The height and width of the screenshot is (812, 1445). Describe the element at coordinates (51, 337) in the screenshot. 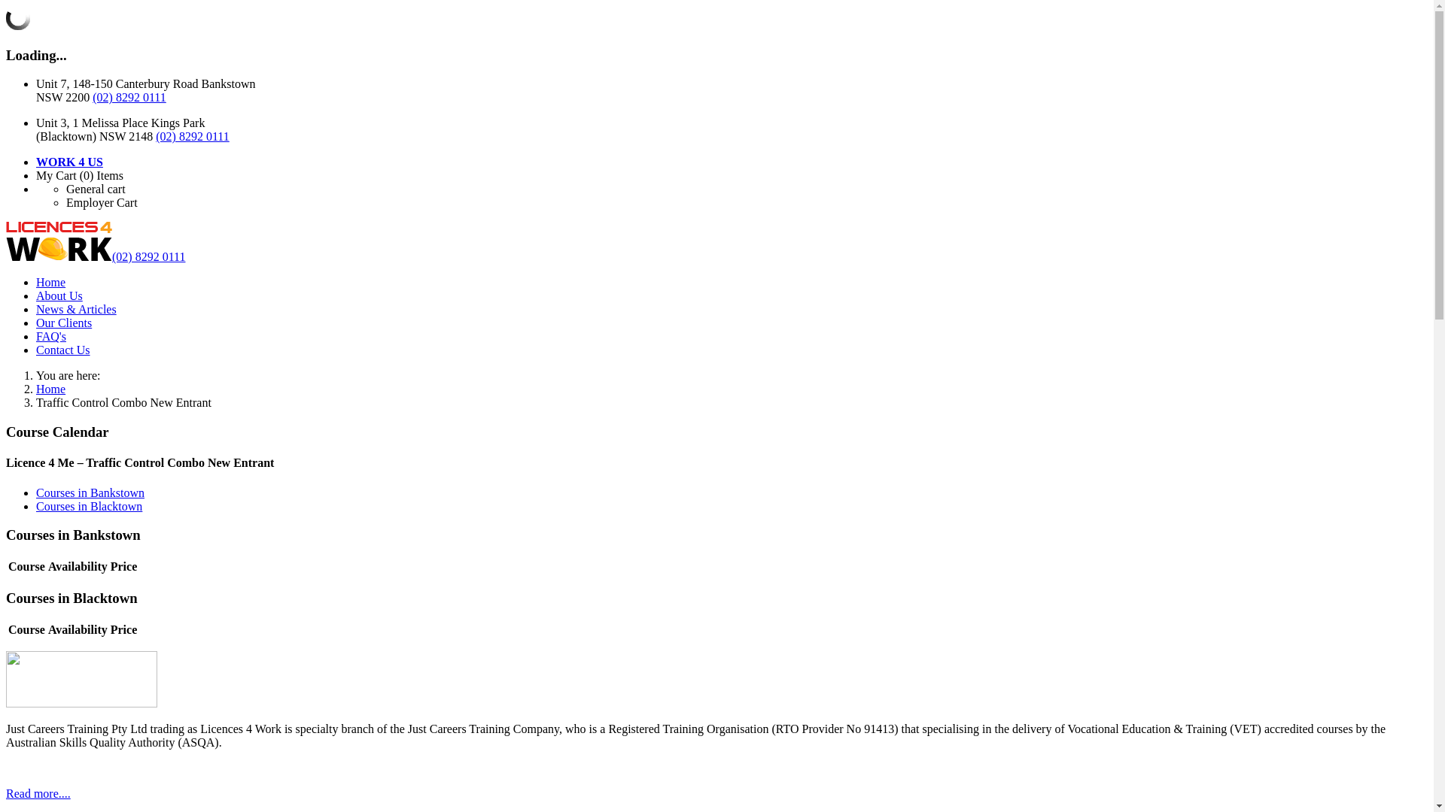

I see `FAQ's` at that location.